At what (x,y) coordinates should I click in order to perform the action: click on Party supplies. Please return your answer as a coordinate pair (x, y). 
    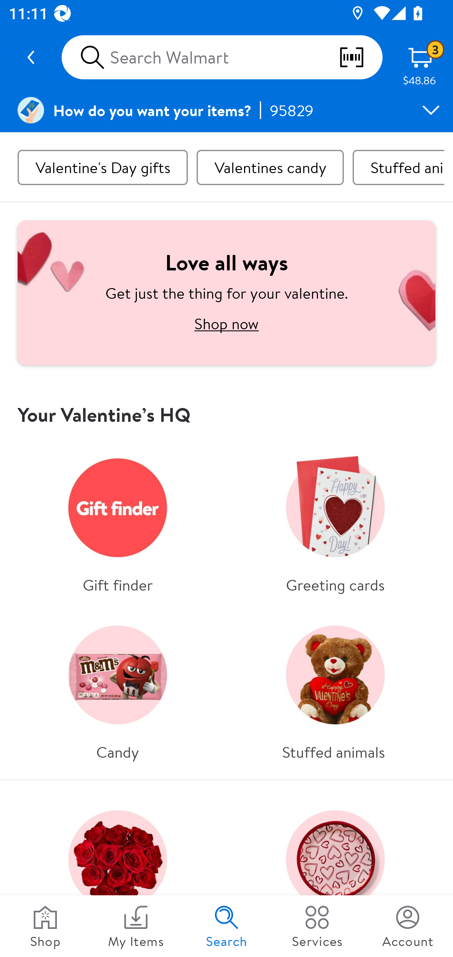
    Looking at the image, I should click on (335, 873).